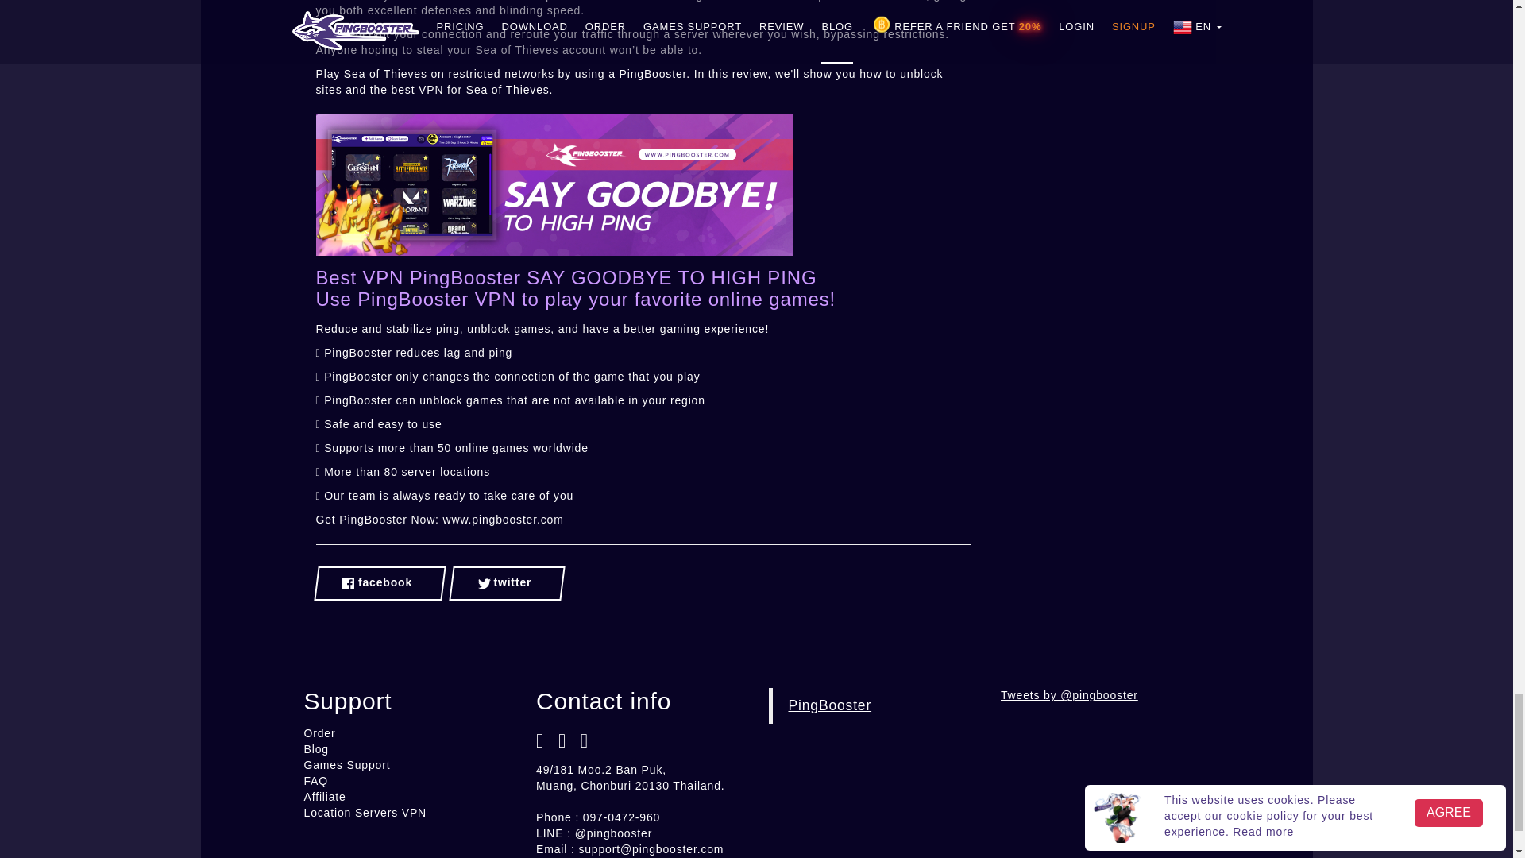  I want to click on Order, so click(319, 732).